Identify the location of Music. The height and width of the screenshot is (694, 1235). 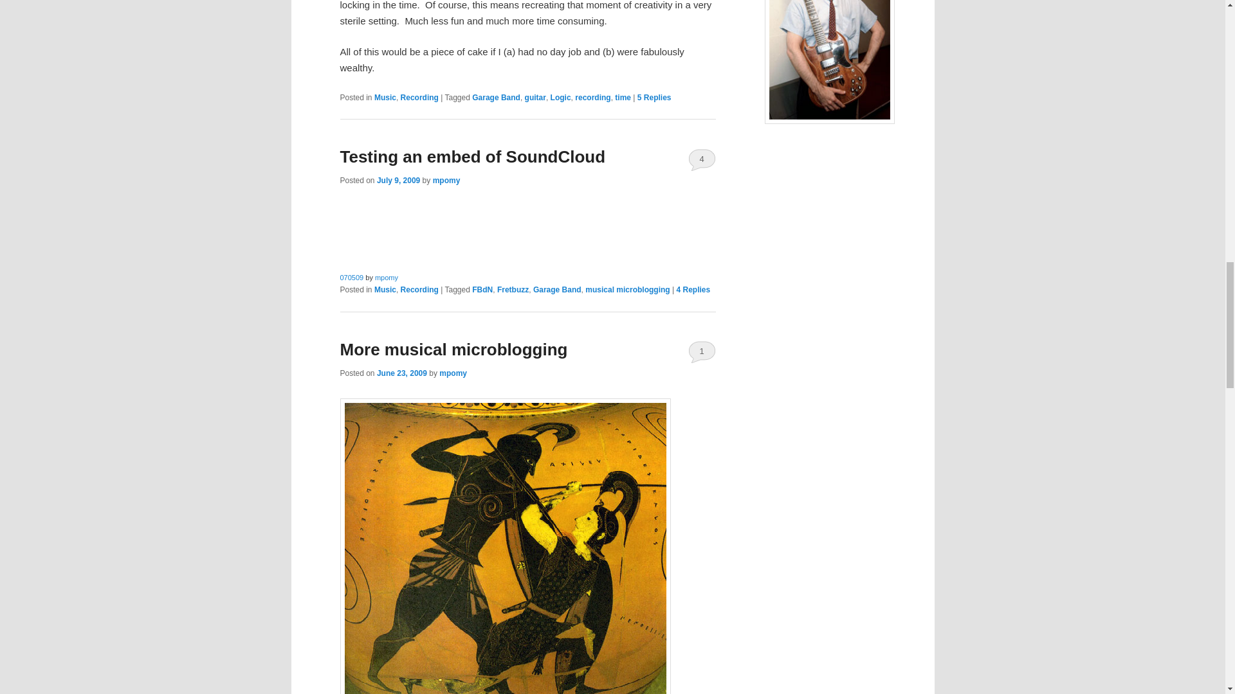
(385, 97).